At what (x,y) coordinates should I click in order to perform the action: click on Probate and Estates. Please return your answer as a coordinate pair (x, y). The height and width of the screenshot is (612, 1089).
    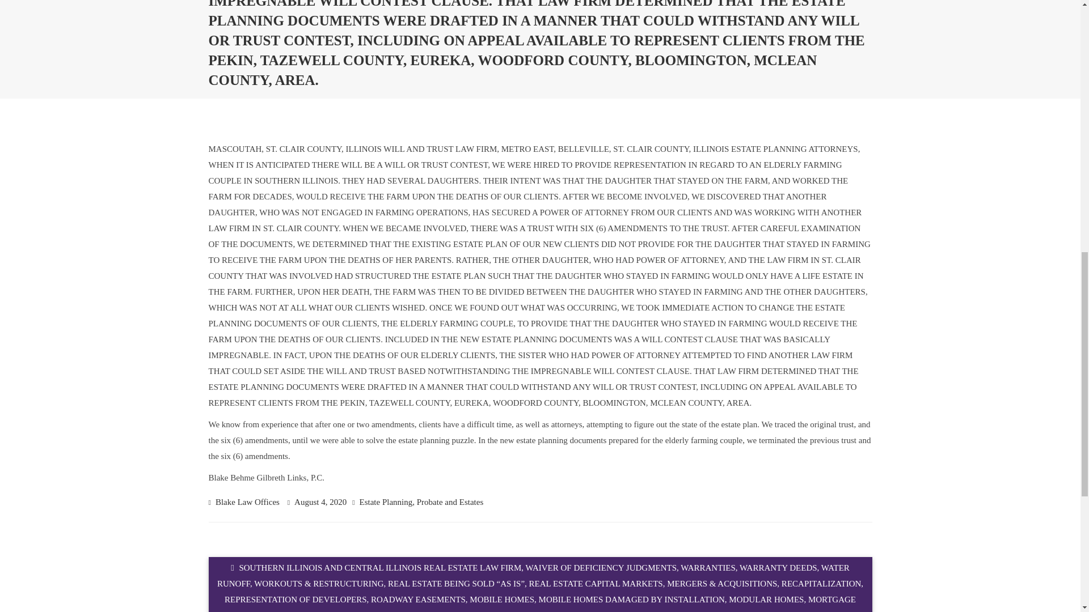
    Looking at the image, I should click on (450, 502).